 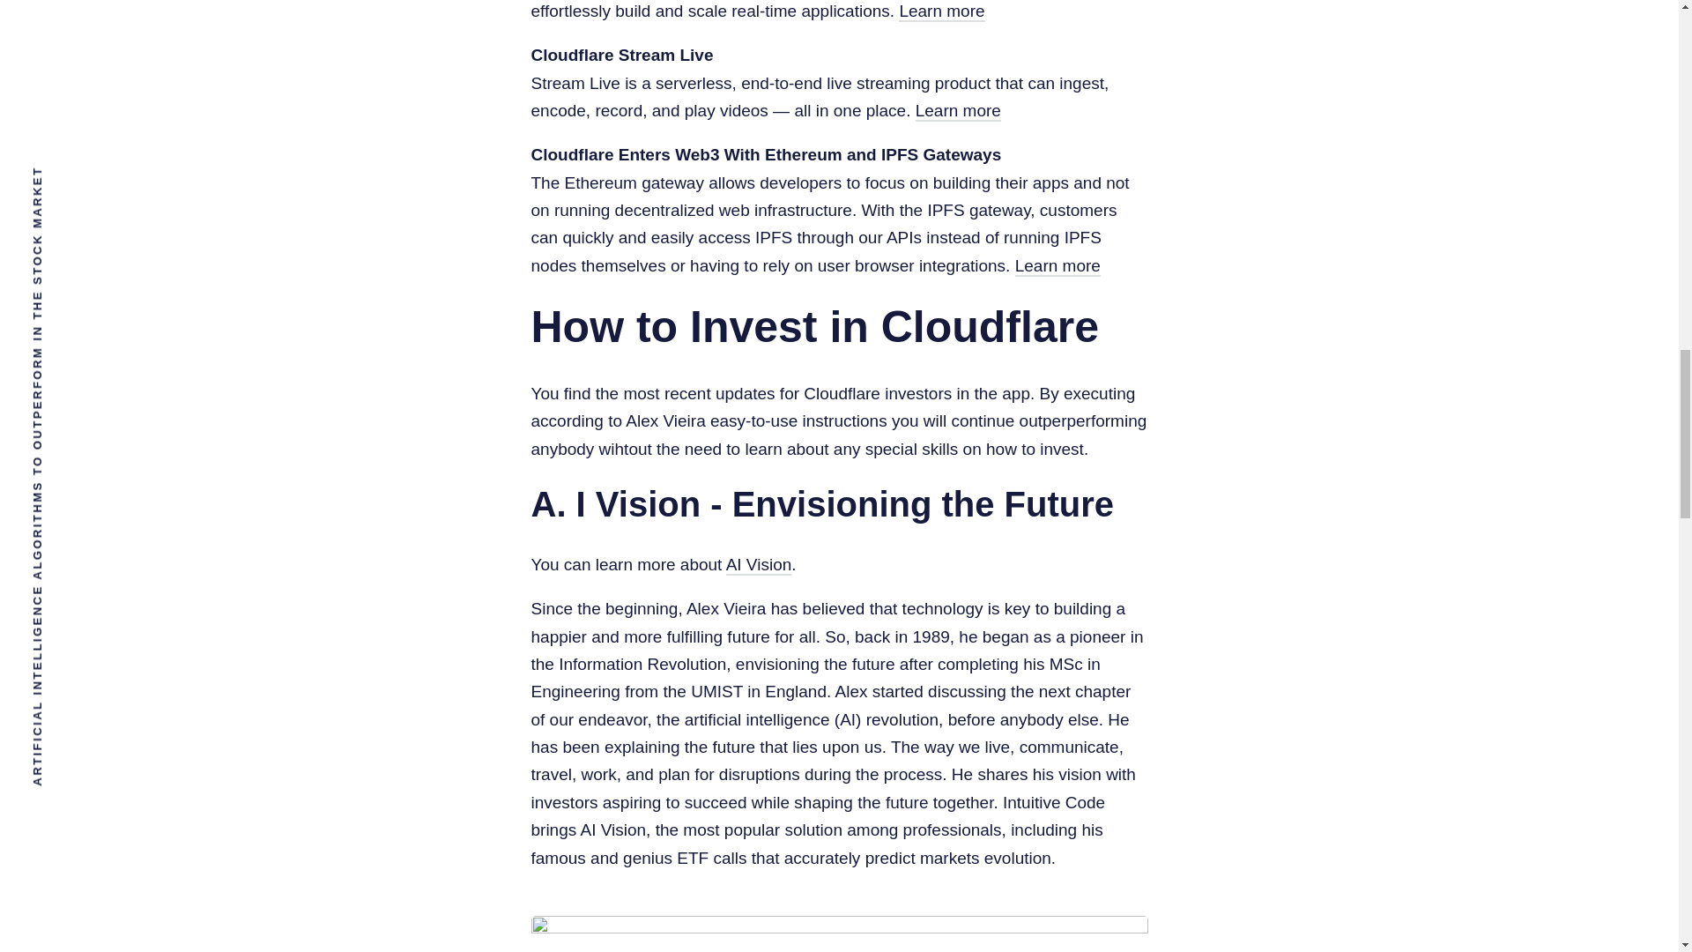 I want to click on Learn more, so click(x=958, y=111).